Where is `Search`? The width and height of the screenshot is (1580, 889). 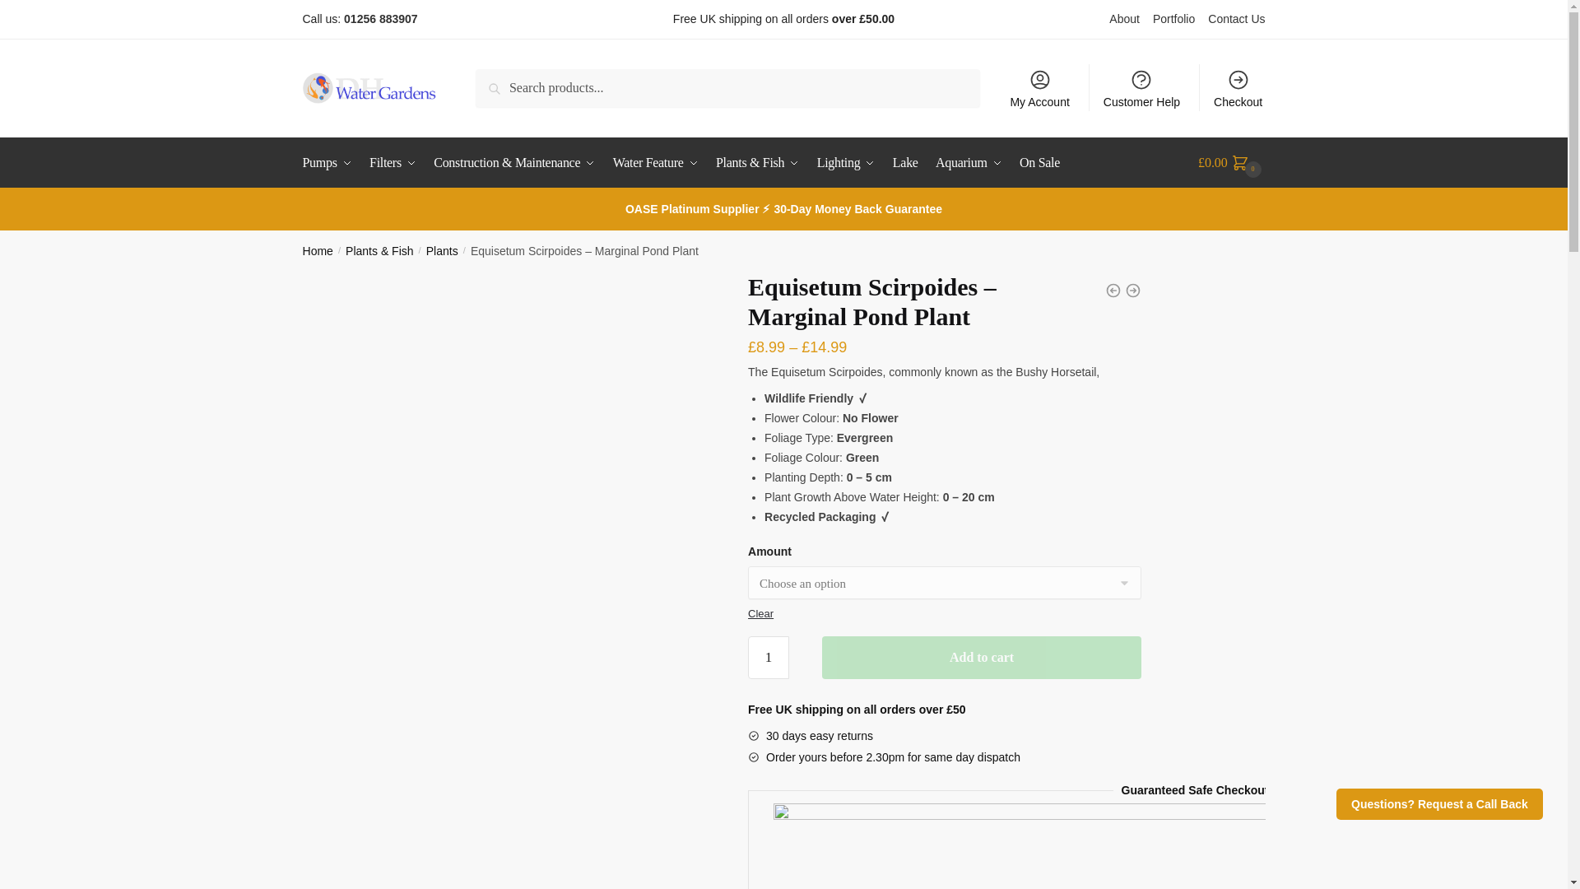
Search is located at coordinates (513, 87).